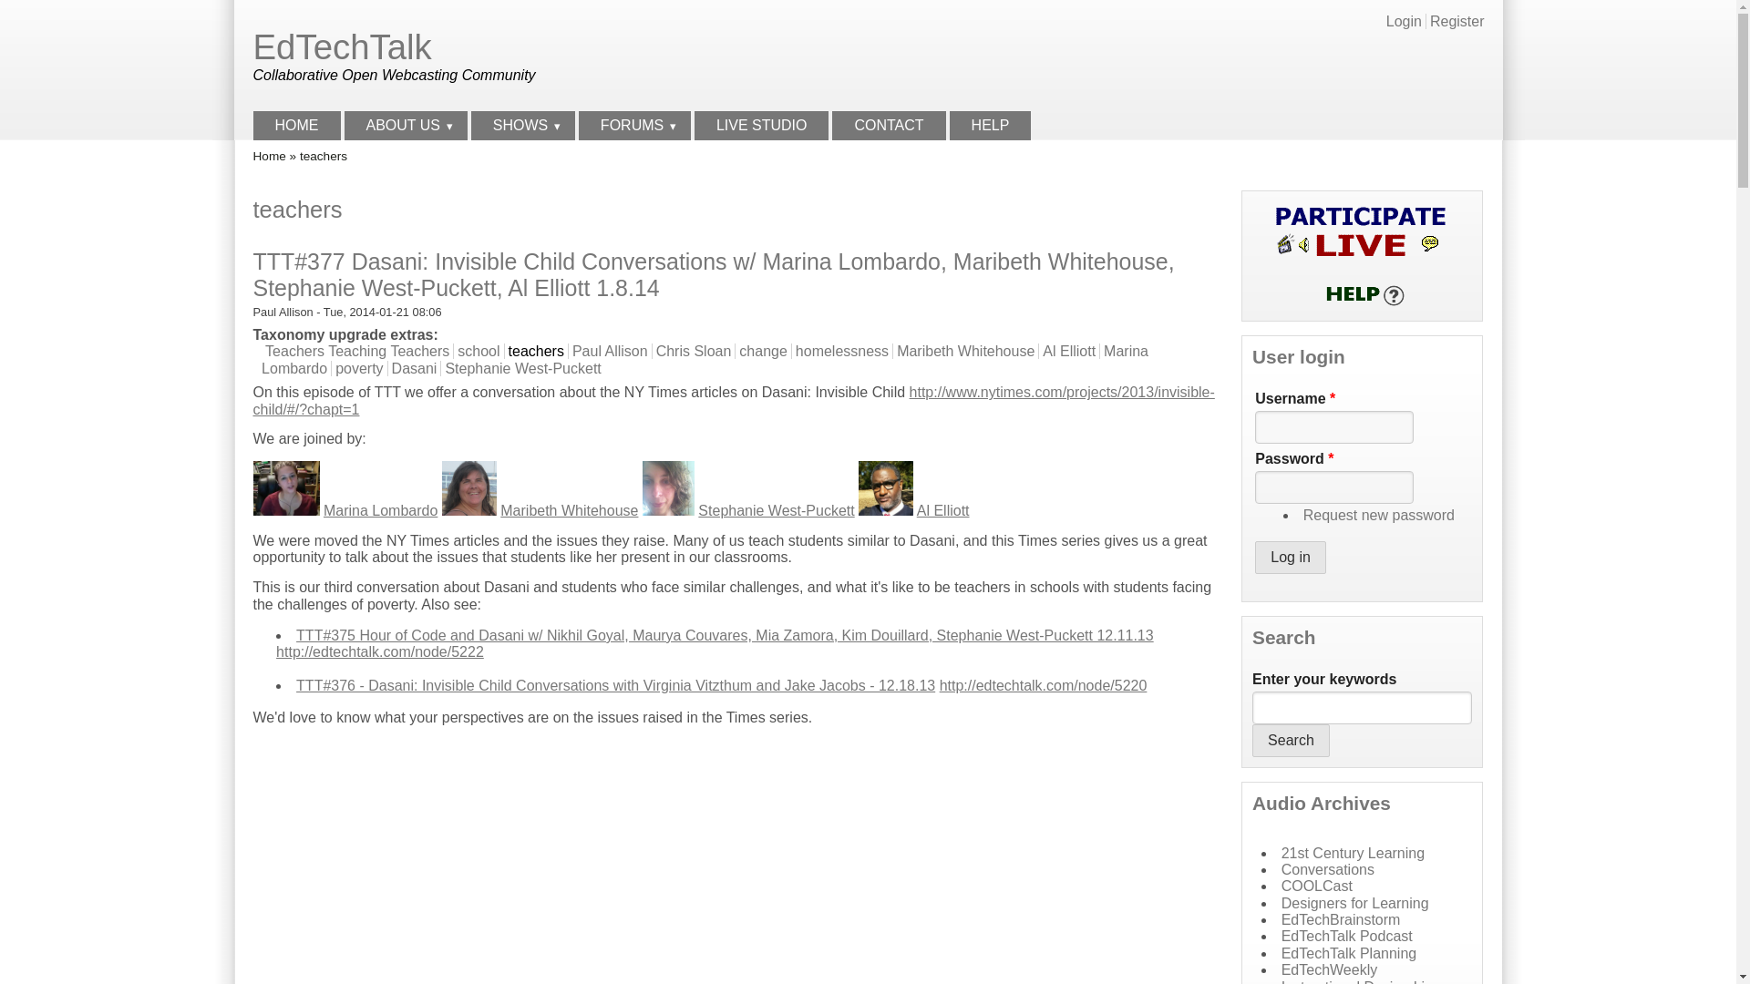 Image resolution: width=1750 pixels, height=984 pixels. I want to click on Home, so click(270, 157).